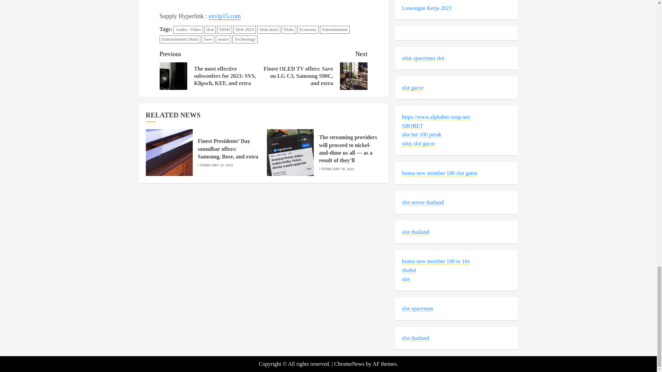 This screenshot has height=372, width=662. Describe the element at coordinates (216, 165) in the screenshot. I see `FEBRUARY 20, 2024` at that location.